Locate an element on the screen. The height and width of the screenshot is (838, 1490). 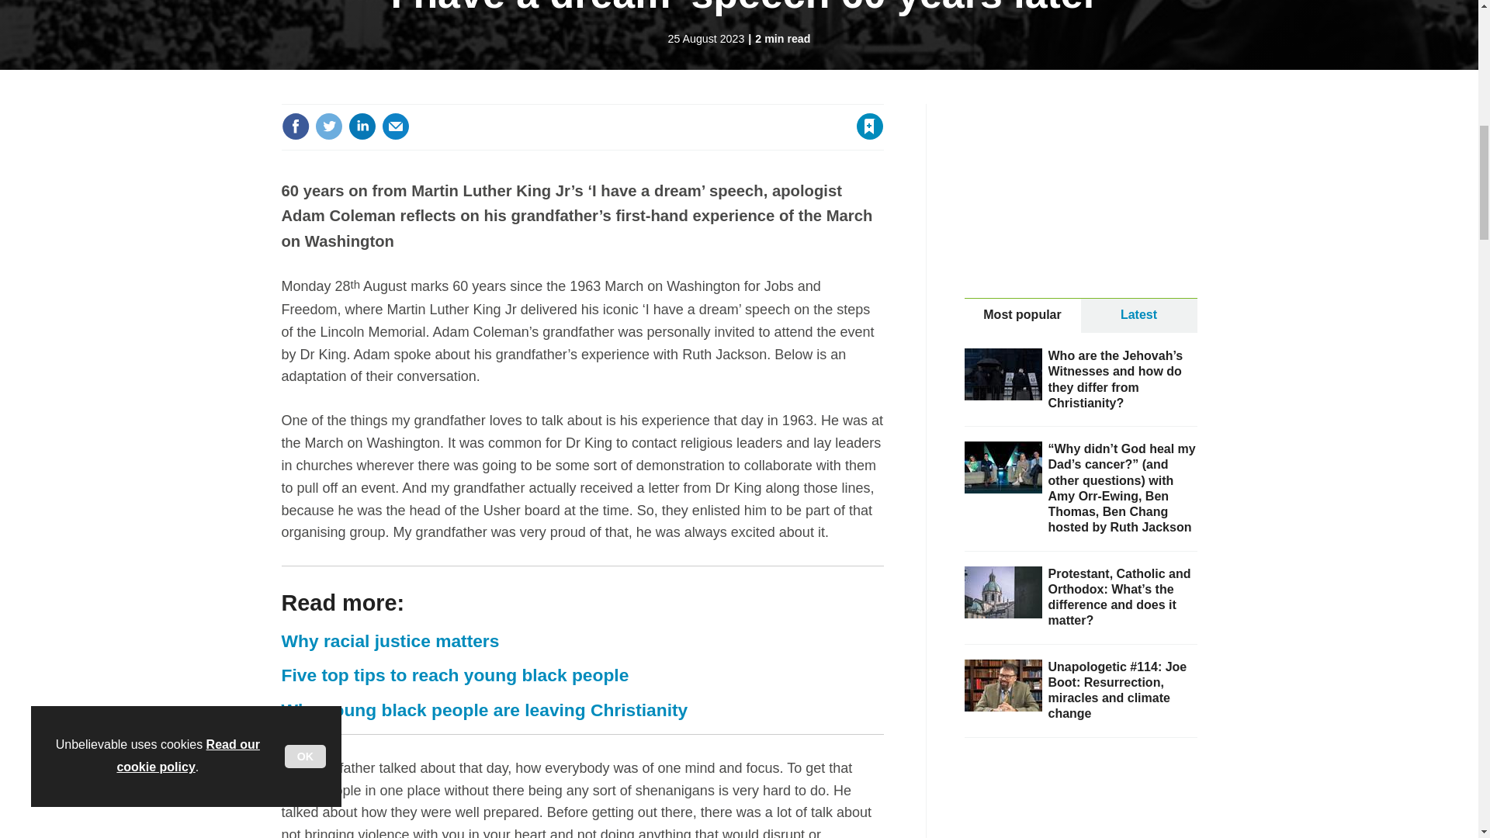
Email this article is located at coordinates (396, 126).